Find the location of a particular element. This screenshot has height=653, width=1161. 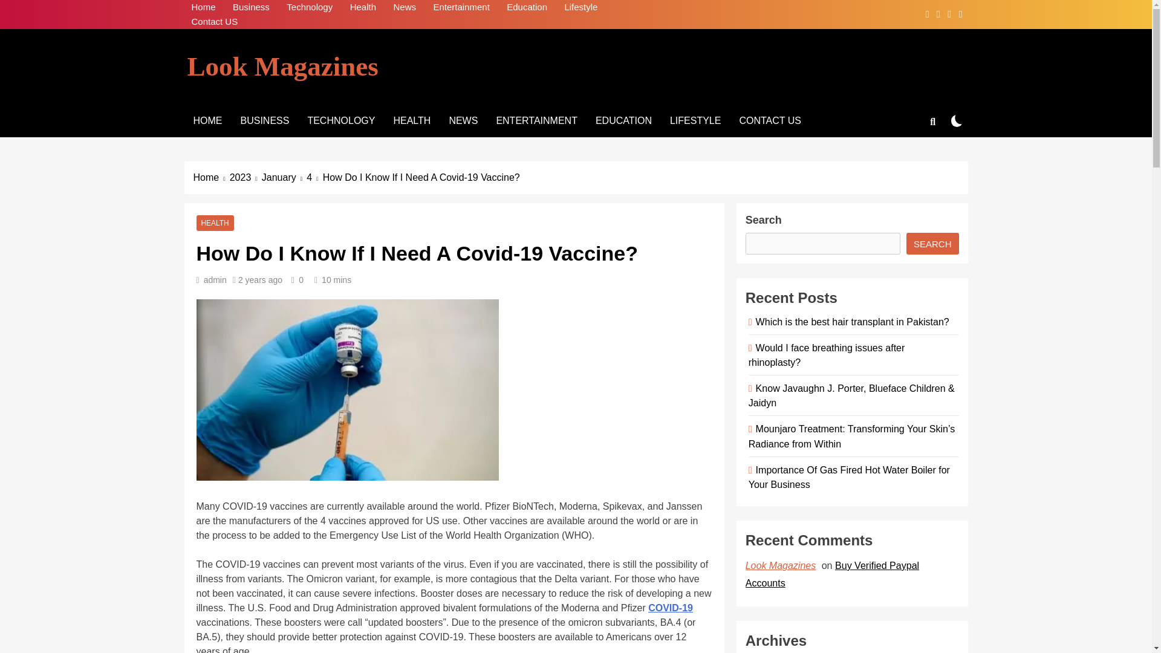

Lifestyle is located at coordinates (580, 7).